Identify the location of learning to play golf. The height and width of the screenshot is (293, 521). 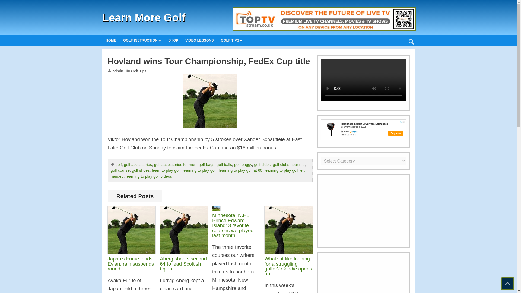
(200, 170).